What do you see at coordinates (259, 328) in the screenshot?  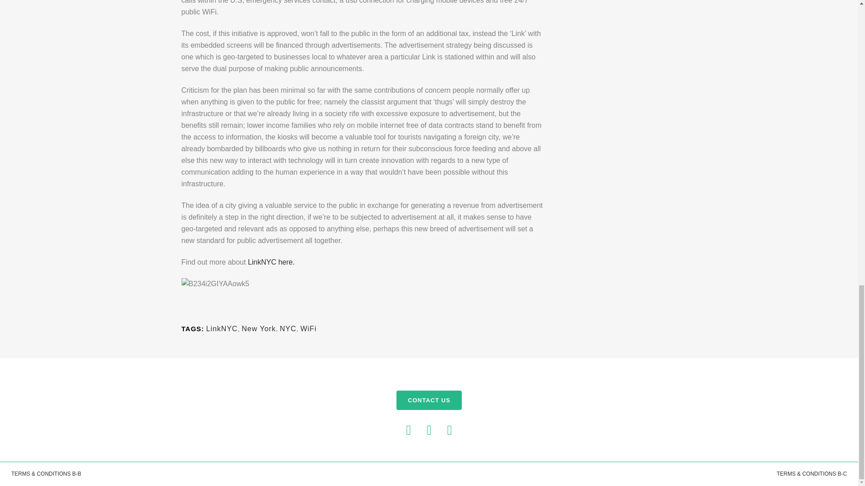 I see `New York` at bounding box center [259, 328].